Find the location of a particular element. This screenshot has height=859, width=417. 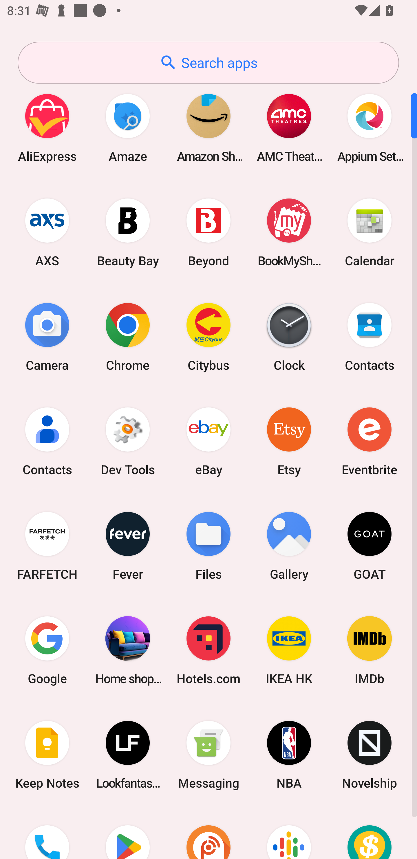

Novelship is located at coordinates (370, 755).